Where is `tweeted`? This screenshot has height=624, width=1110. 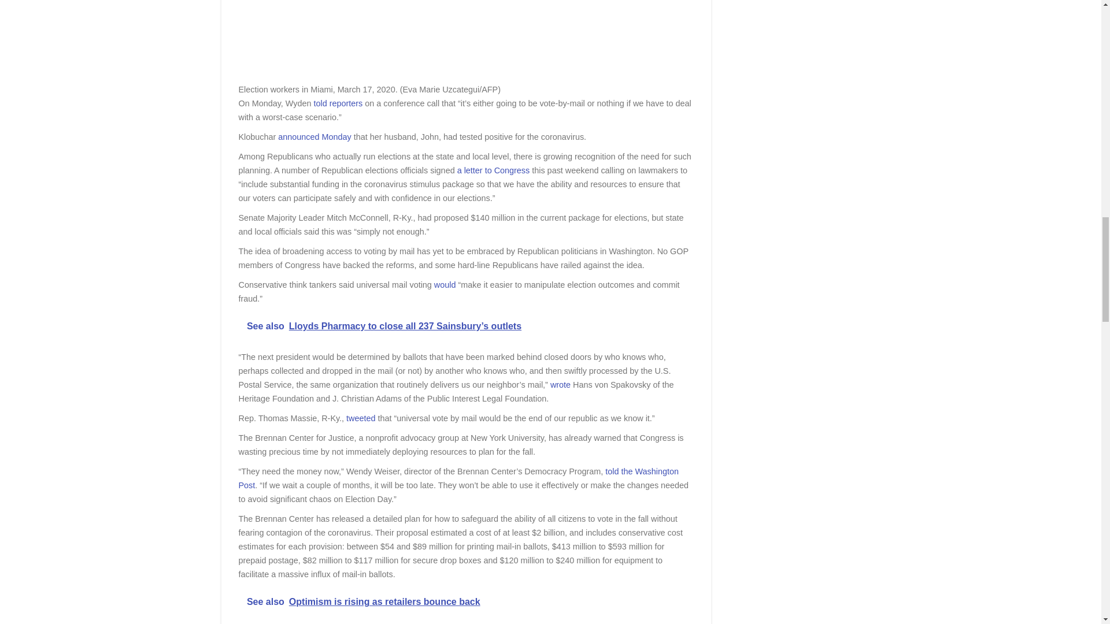 tweeted is located at coordinates (361, 418).